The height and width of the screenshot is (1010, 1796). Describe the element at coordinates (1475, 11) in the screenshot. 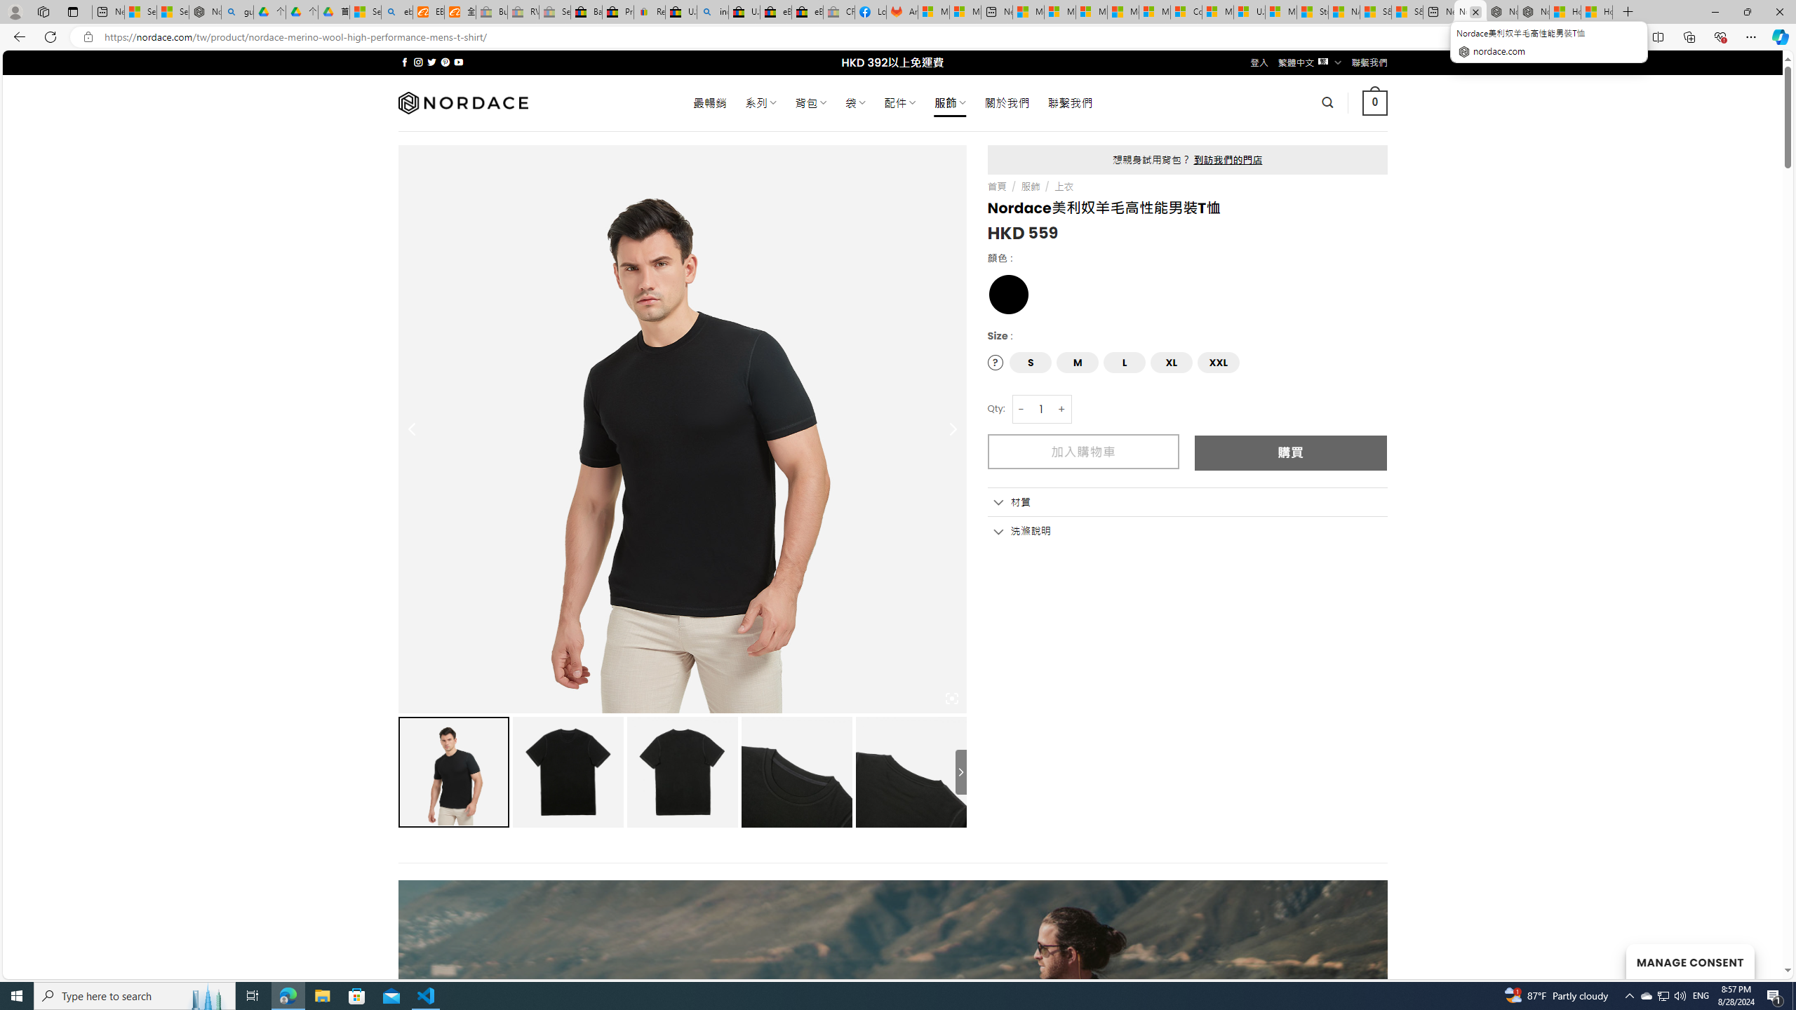

I see `Close tab` at that location.